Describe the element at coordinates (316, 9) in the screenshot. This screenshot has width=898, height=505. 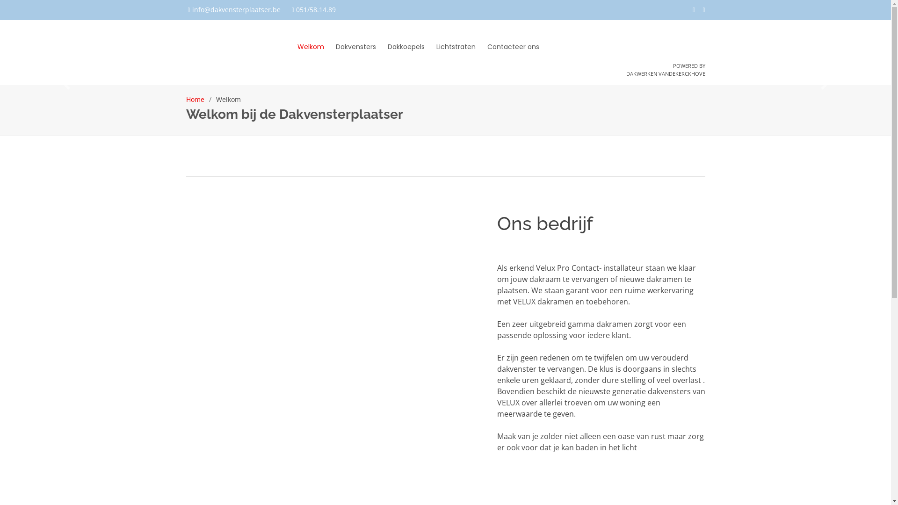
I see `051/58.14.89` at that location.